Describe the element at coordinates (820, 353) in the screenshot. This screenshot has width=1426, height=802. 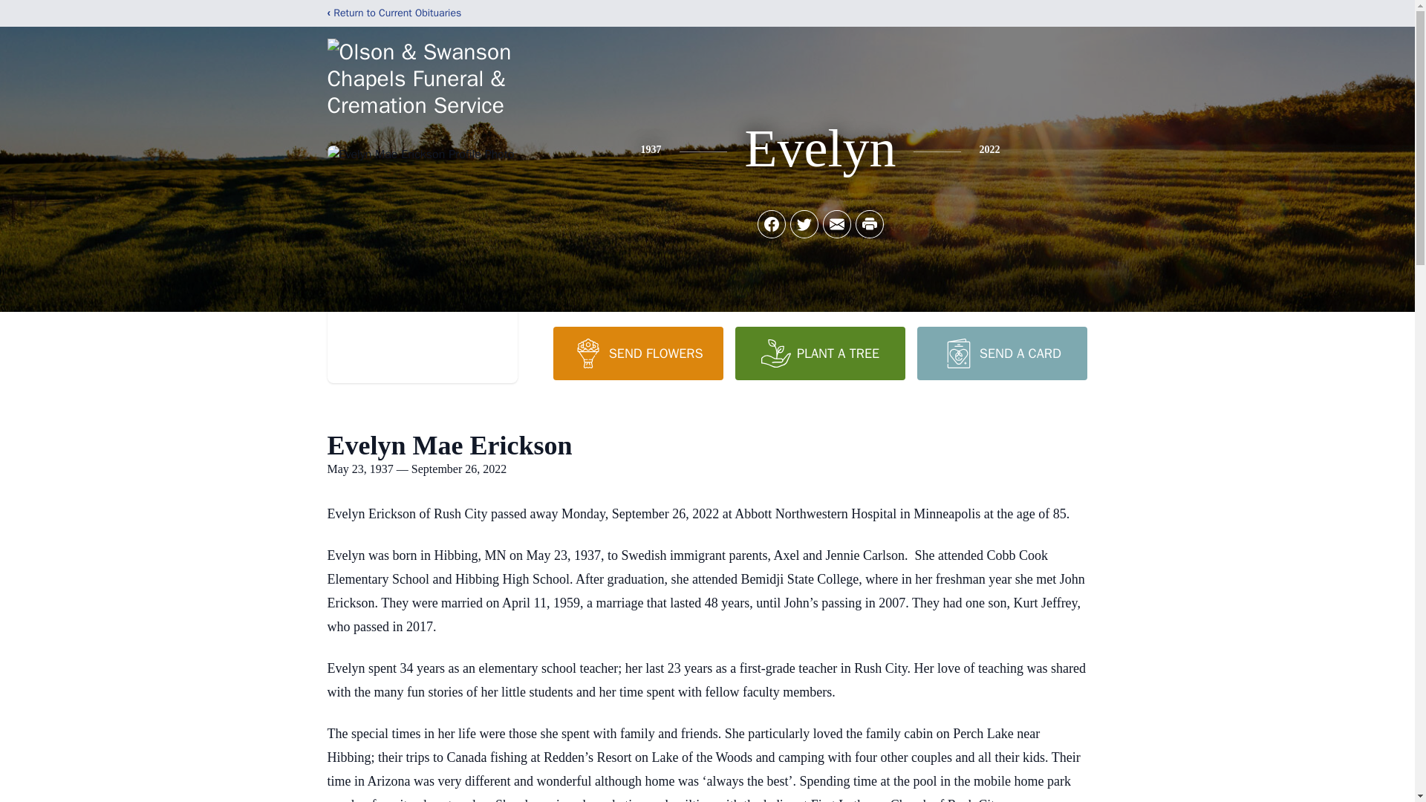
I see `PLANT A TREE` at that location.